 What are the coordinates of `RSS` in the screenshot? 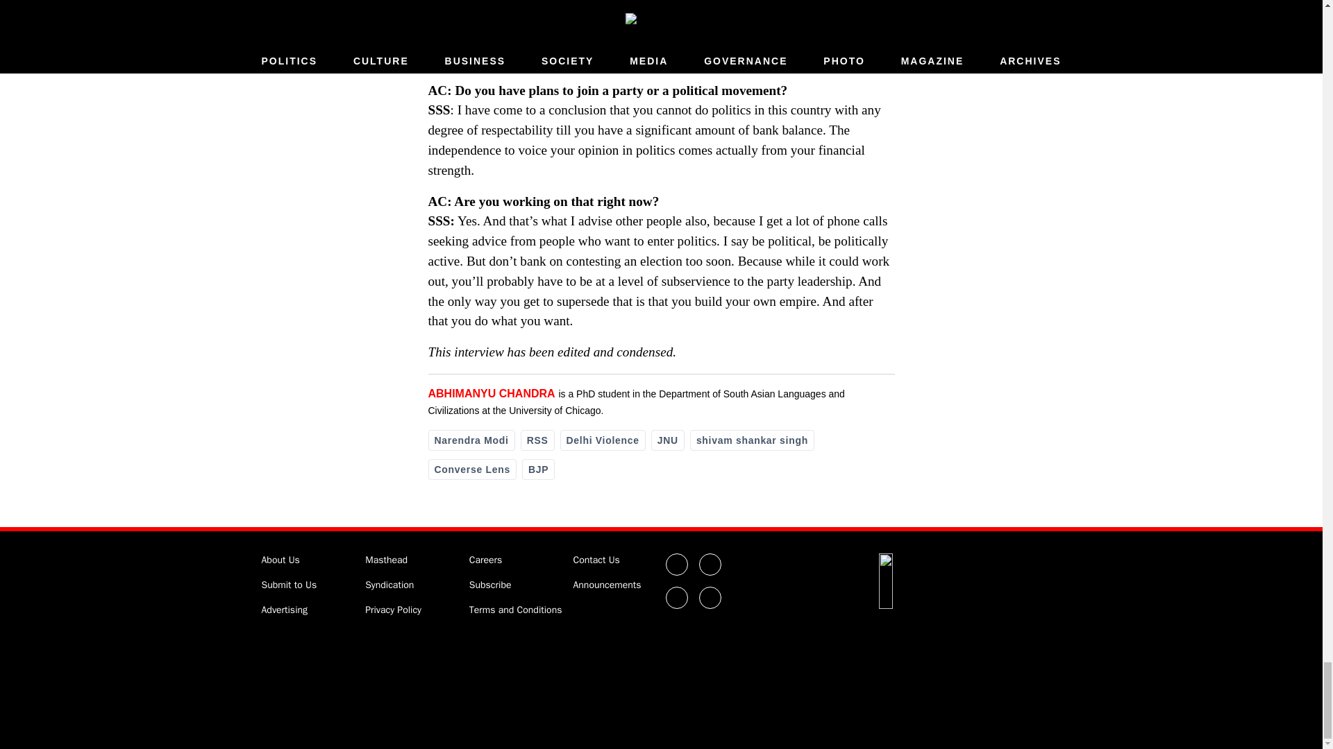 It's located at (537, 440).